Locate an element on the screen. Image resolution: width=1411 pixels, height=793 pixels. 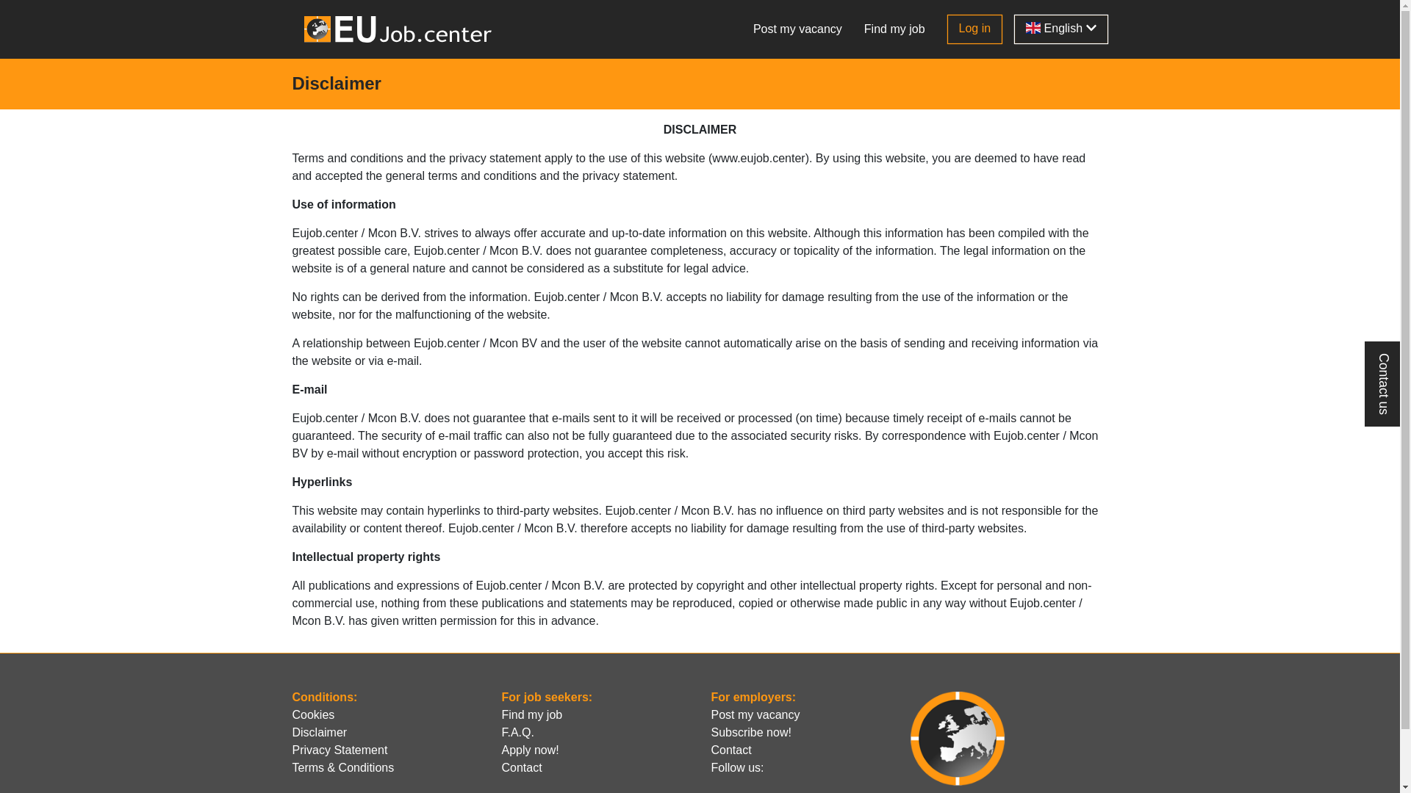
Apply now! is located at coordinates (530, 750).